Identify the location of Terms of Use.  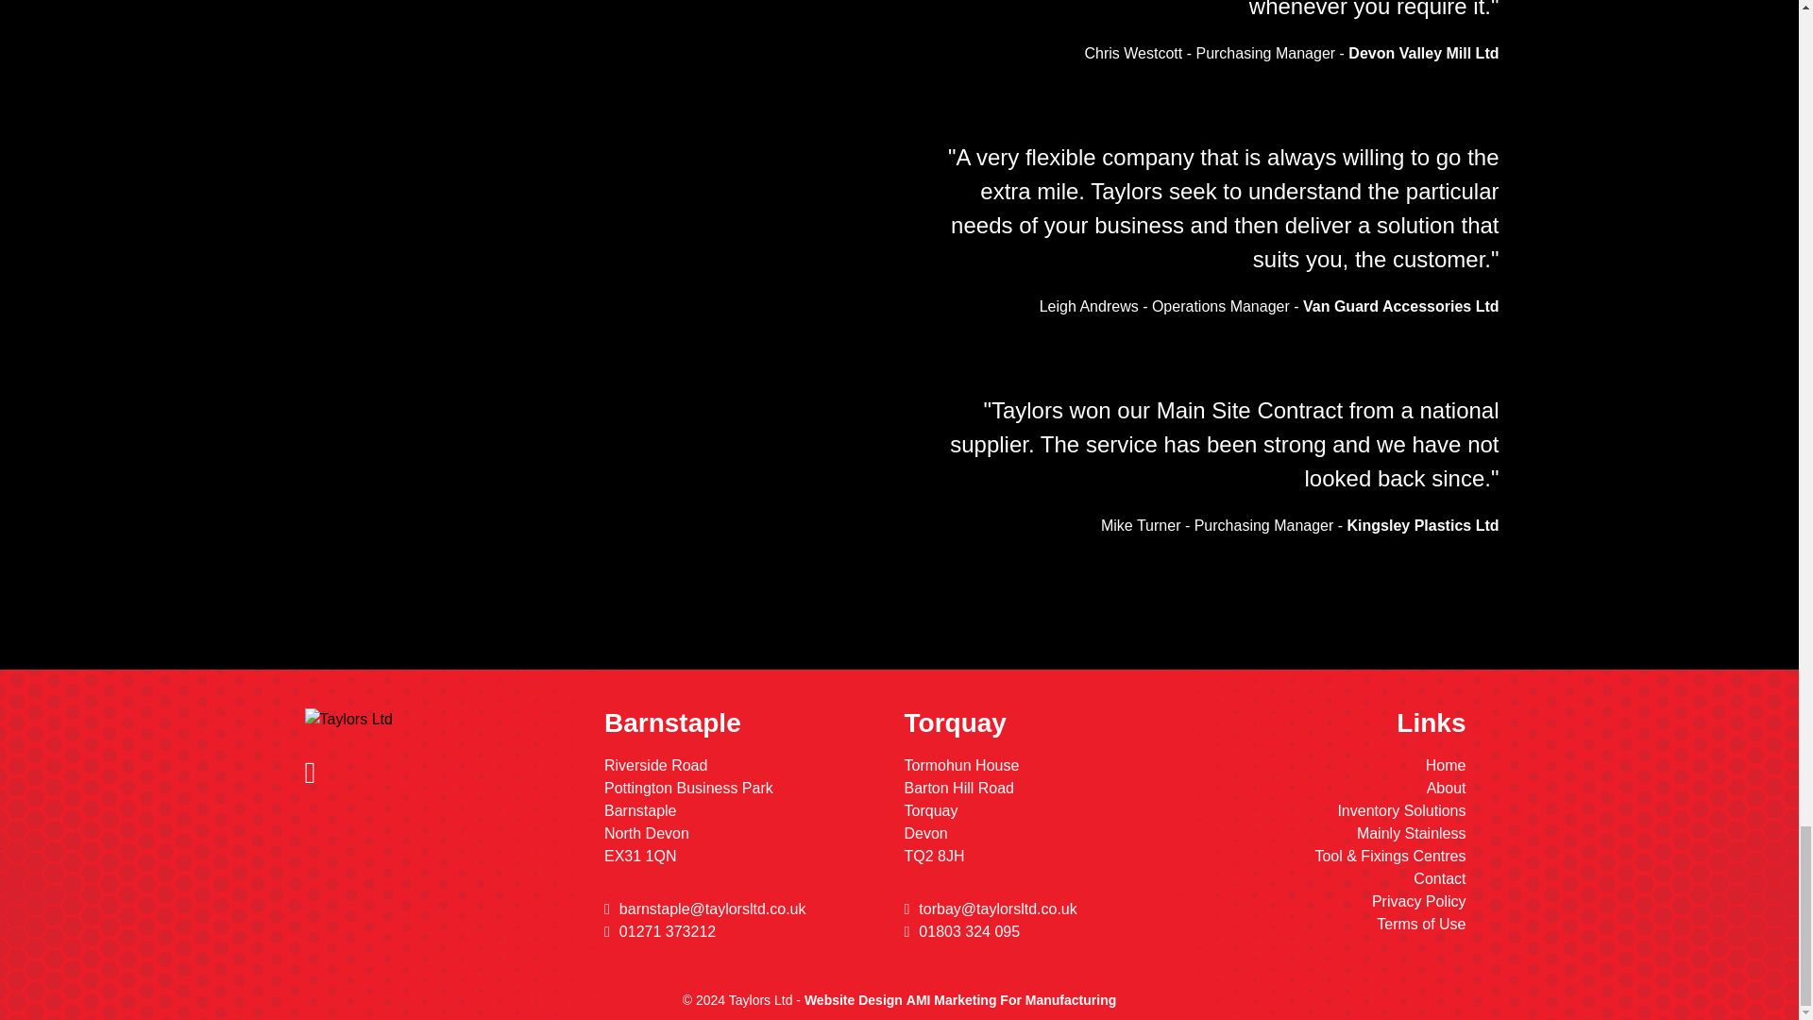
(1420, 924).